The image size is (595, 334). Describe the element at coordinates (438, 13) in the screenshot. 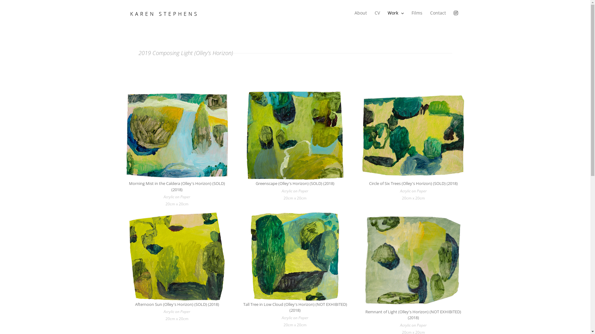

I see `Contact` at that location.